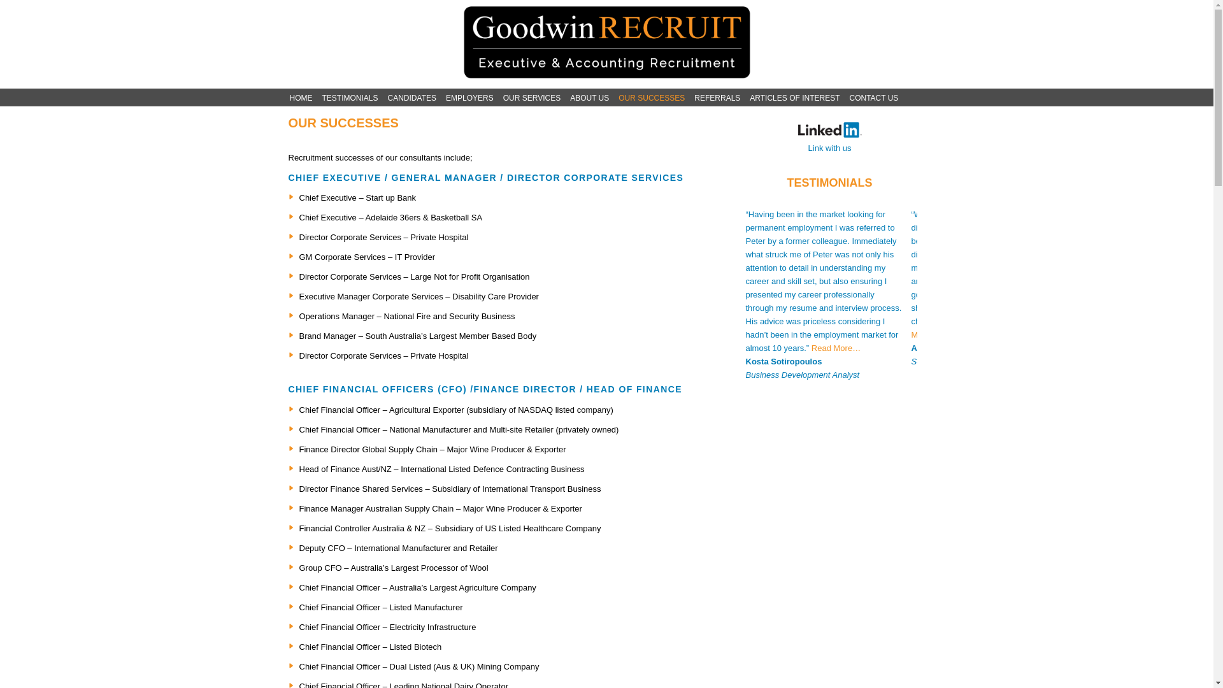 The image size is (1223, 688). What do you see at coordinates (829, 141) in the screenshot?
I see `Link with us` at bounding box center [829, 141].